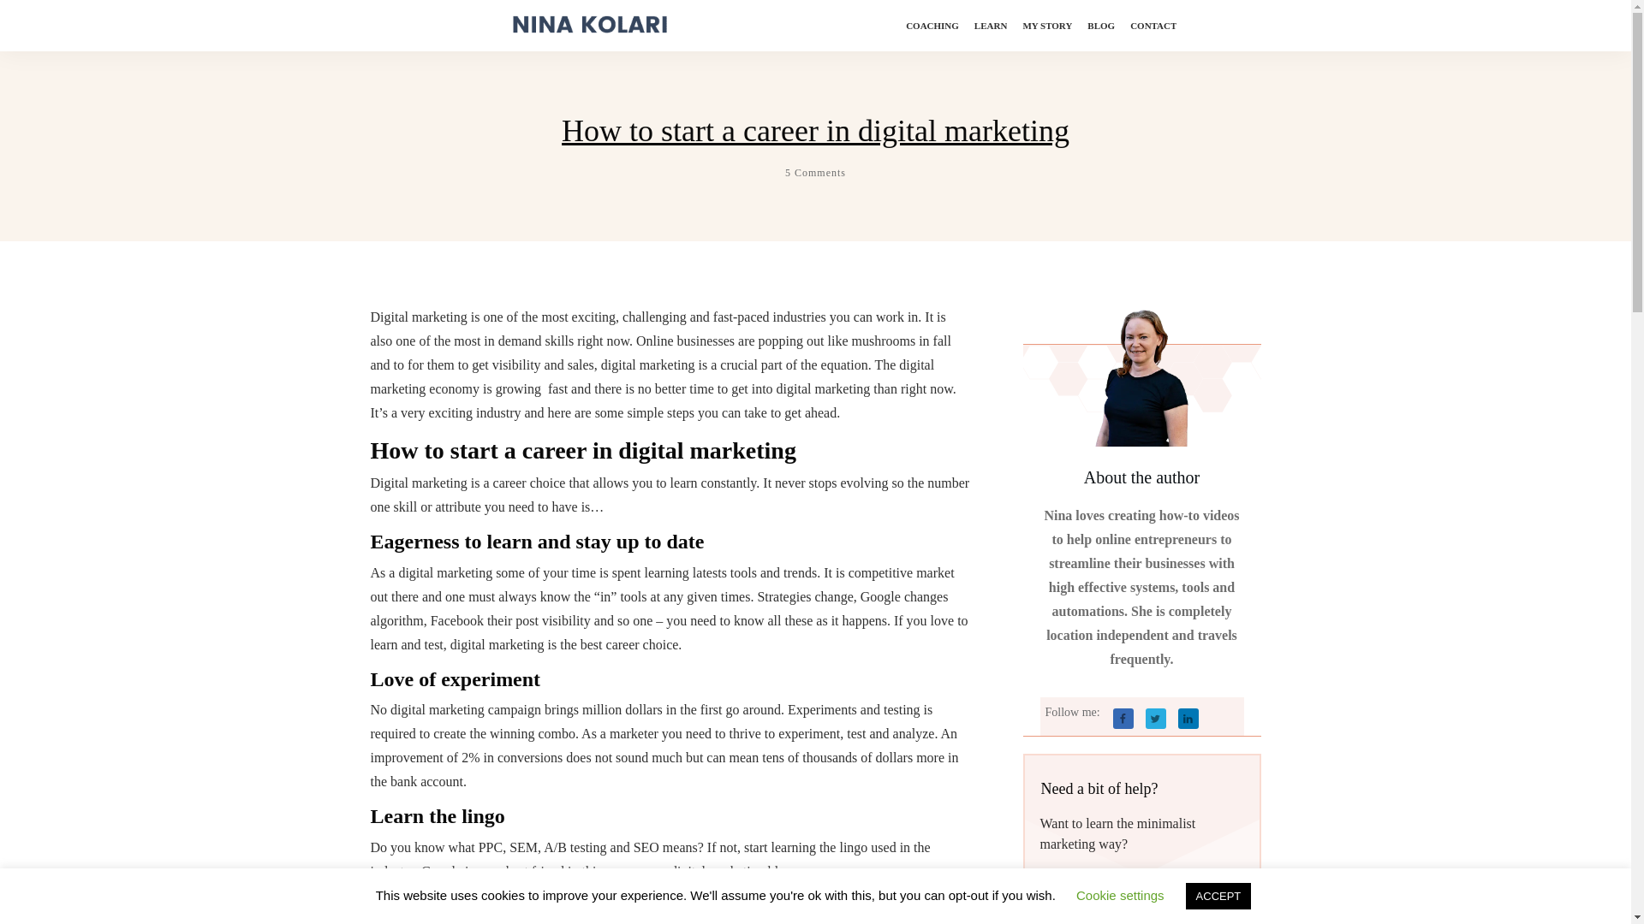  What do you see at coordinates (1046, 26) in the screenshot?
I see `MY STORY` at bounding box center [1046, 26].